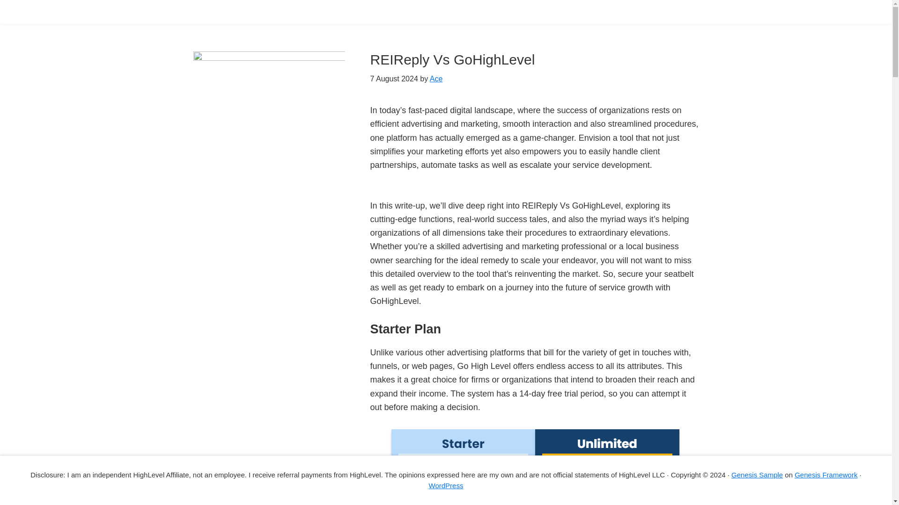 The width and height of the screenshot is (899, 505). I want to click on Genesis Sample, so click(757, 474).